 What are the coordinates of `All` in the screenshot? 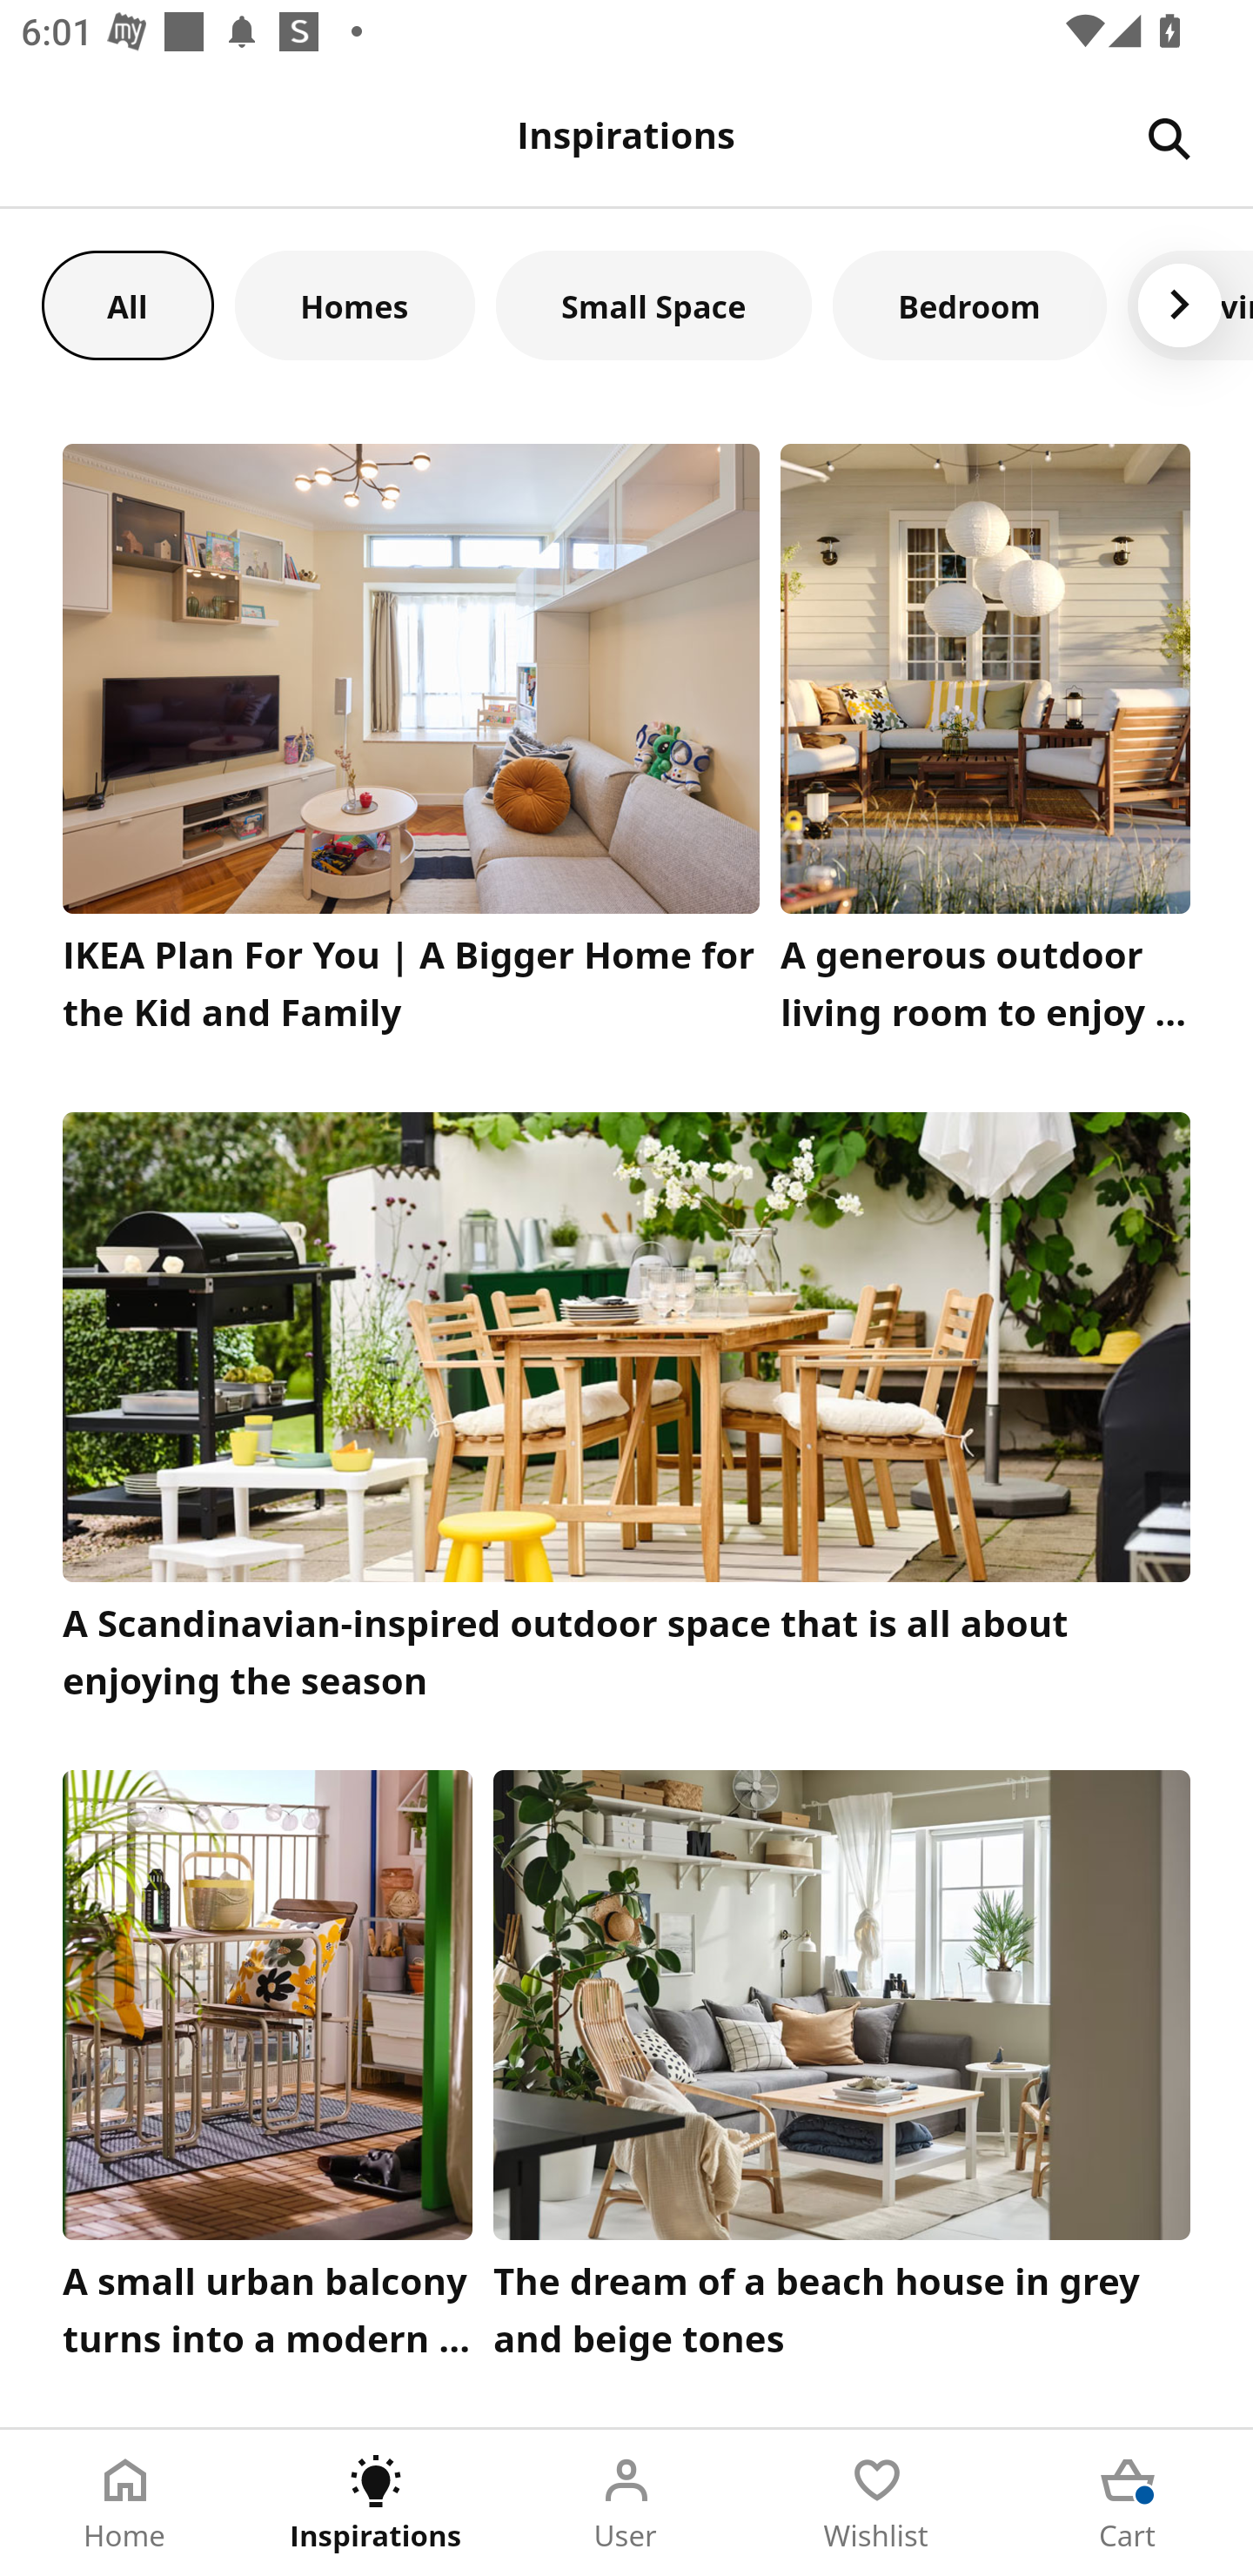 It's located at (127, 305).